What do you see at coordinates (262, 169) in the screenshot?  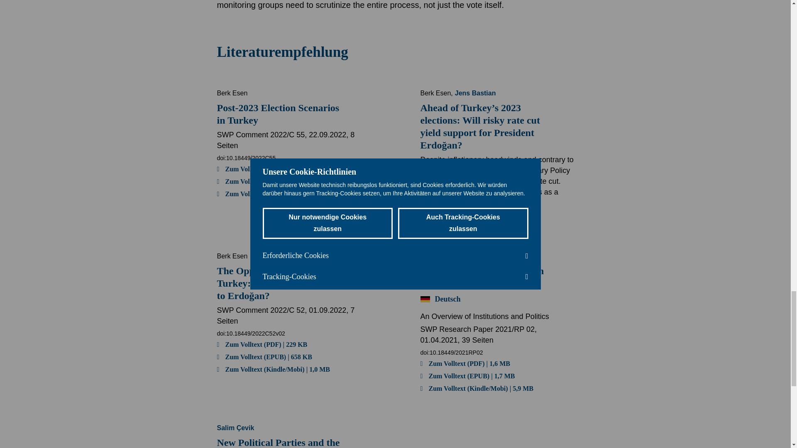 I see `PDF-Datei; kann u.a. im Adobe Acrobat Reader gelesen werden` at bounding box center [262, 169].